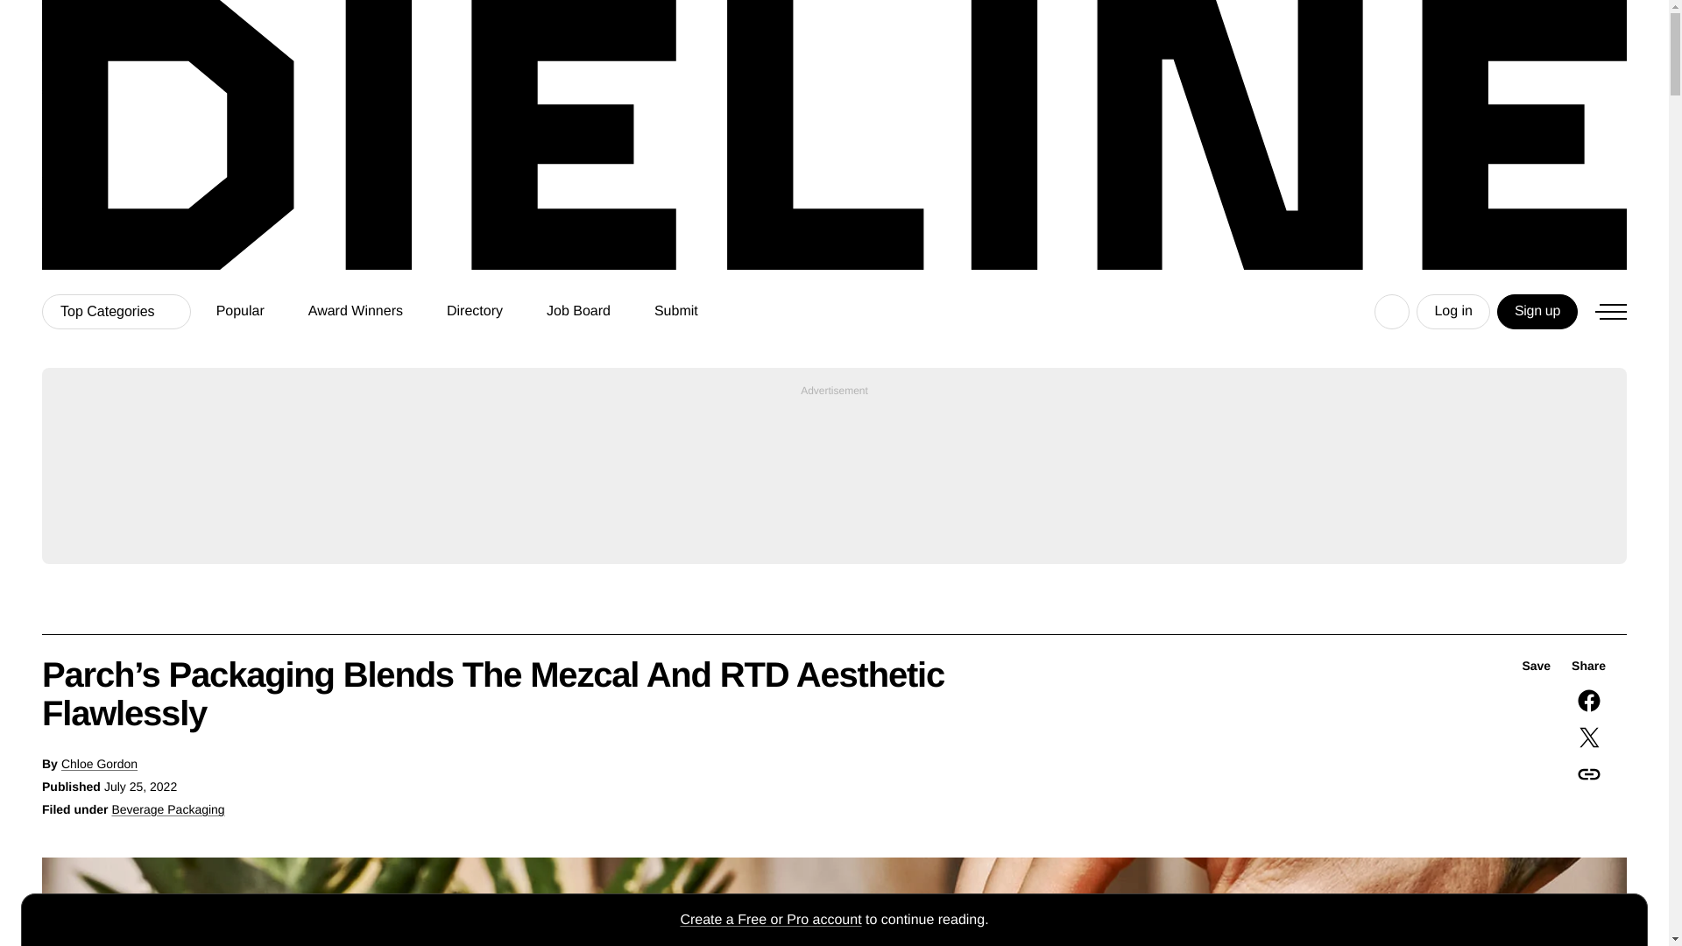  I want to click on Directory, so click(475, 311).